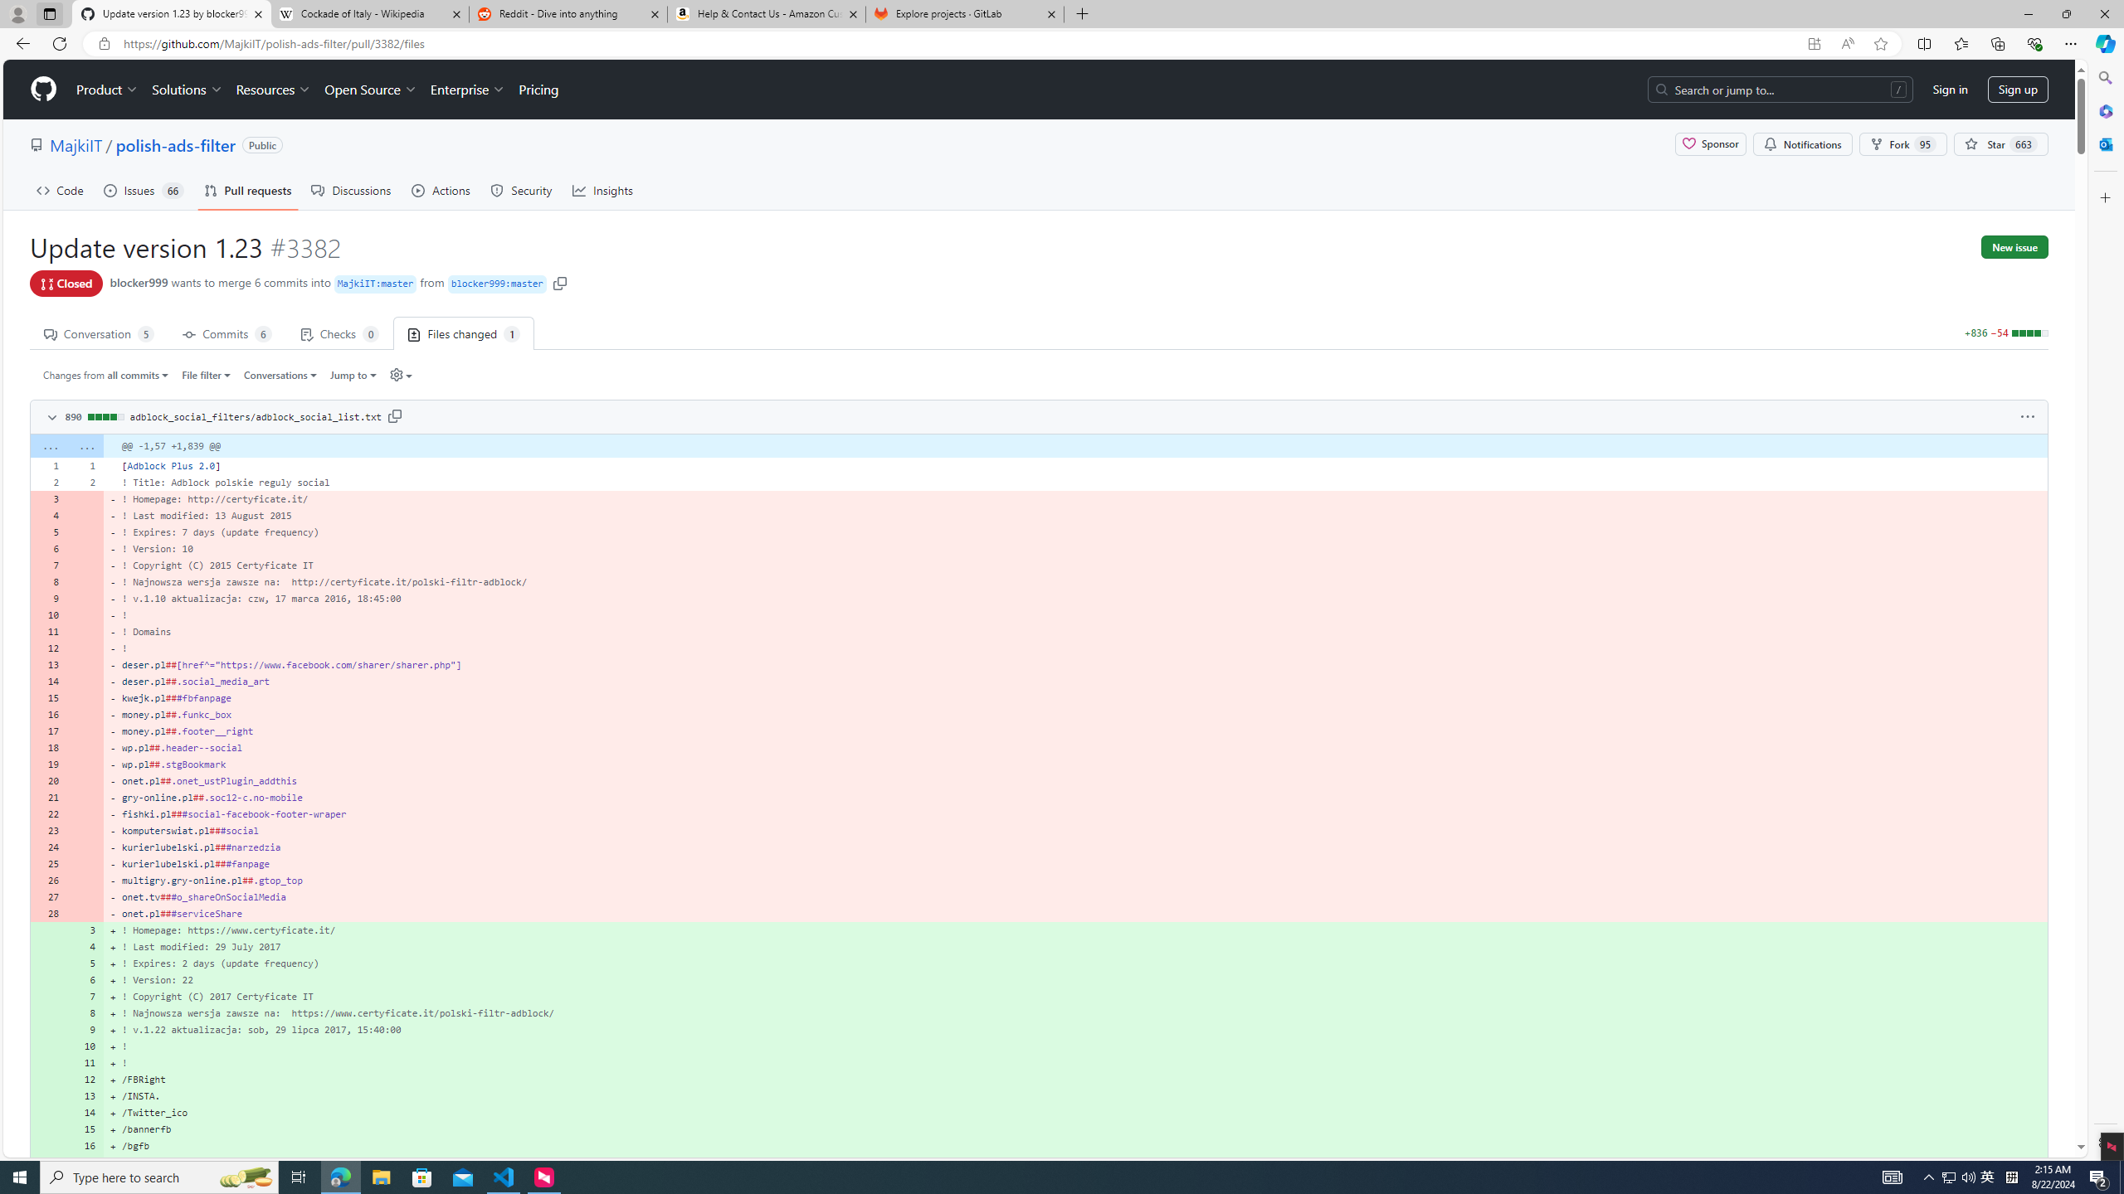  Describe the element at coordinates (1075, 1129) in the screenshot. I see `+ /bannerfb ` at that location.